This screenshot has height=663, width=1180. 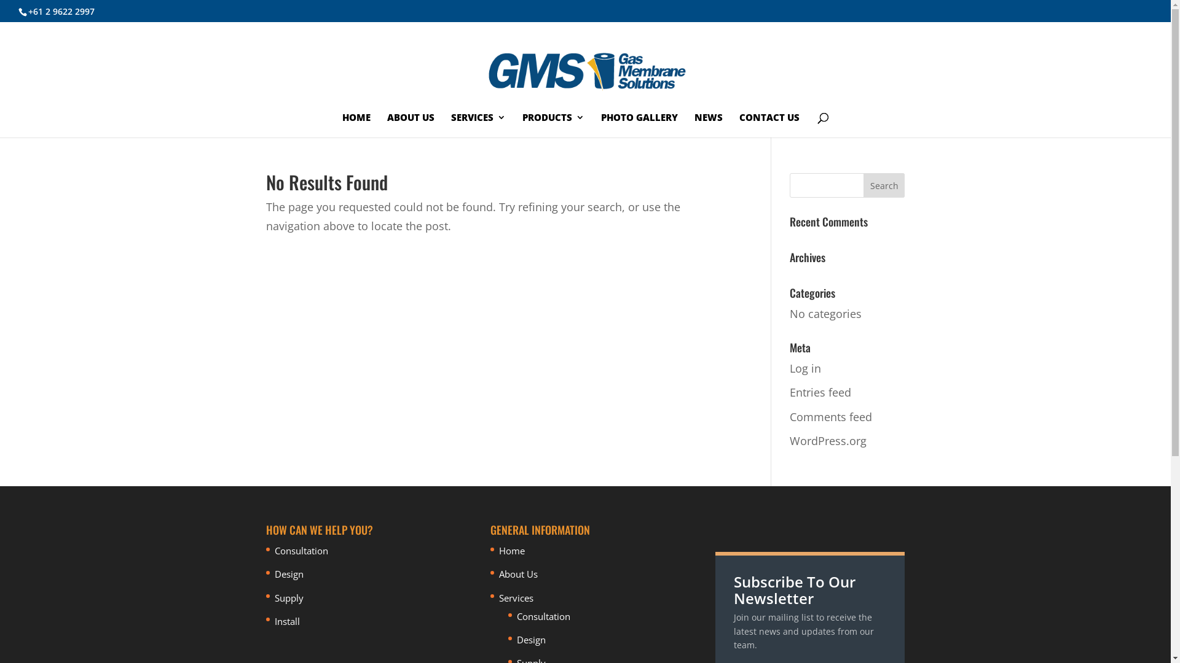 I want to click on ABOUT US, so click(x=411, y=125).